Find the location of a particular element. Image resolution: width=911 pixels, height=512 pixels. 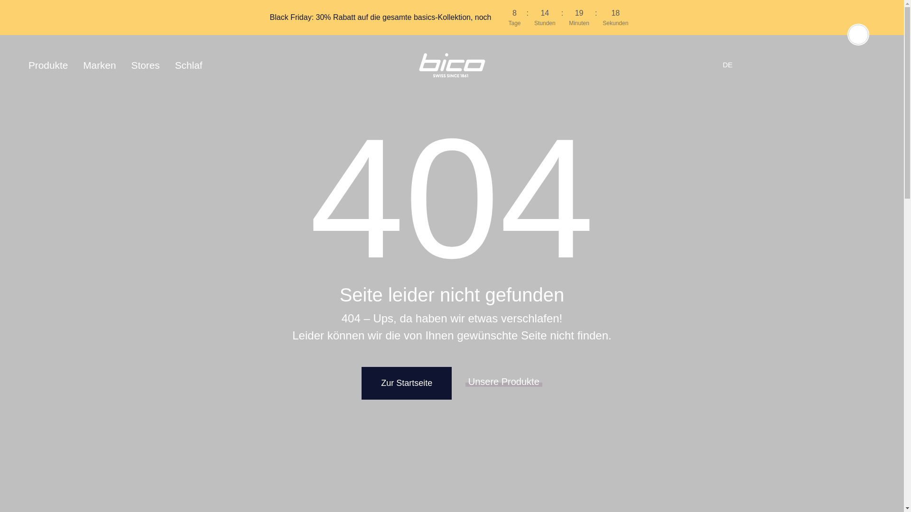

Stores is located at coordinates (146, 65).